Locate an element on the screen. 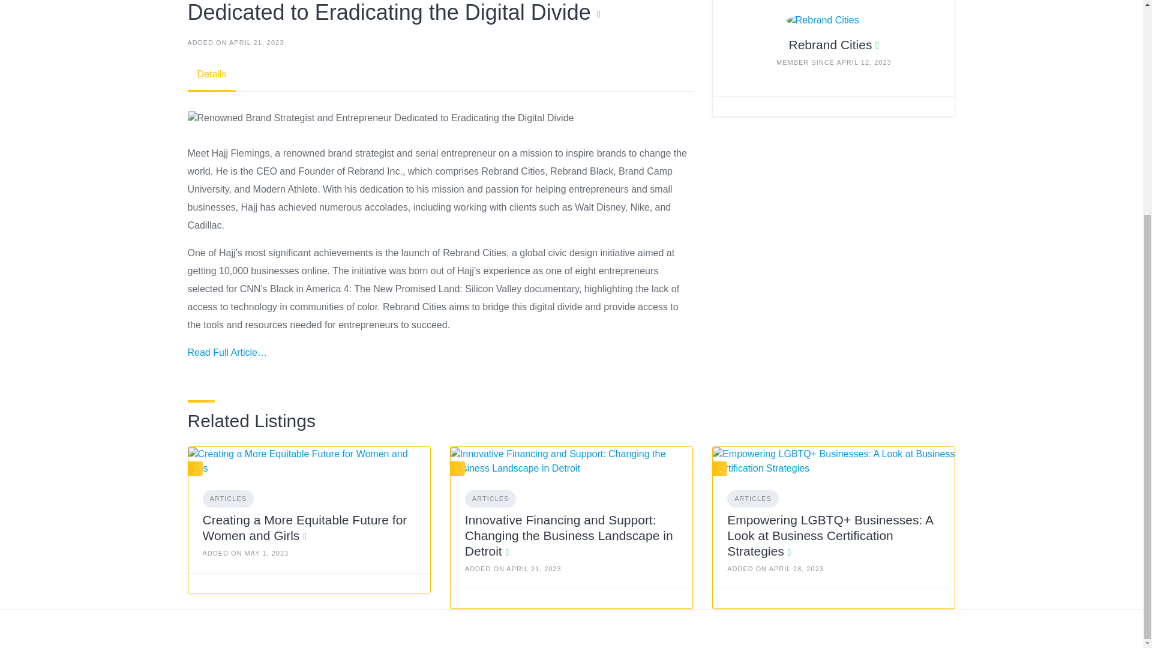 Image resolution: width=1152 pixels, height=648 pixels. Creating a More Equitable Future for Women and Girls is located at coordinates (305, 527).